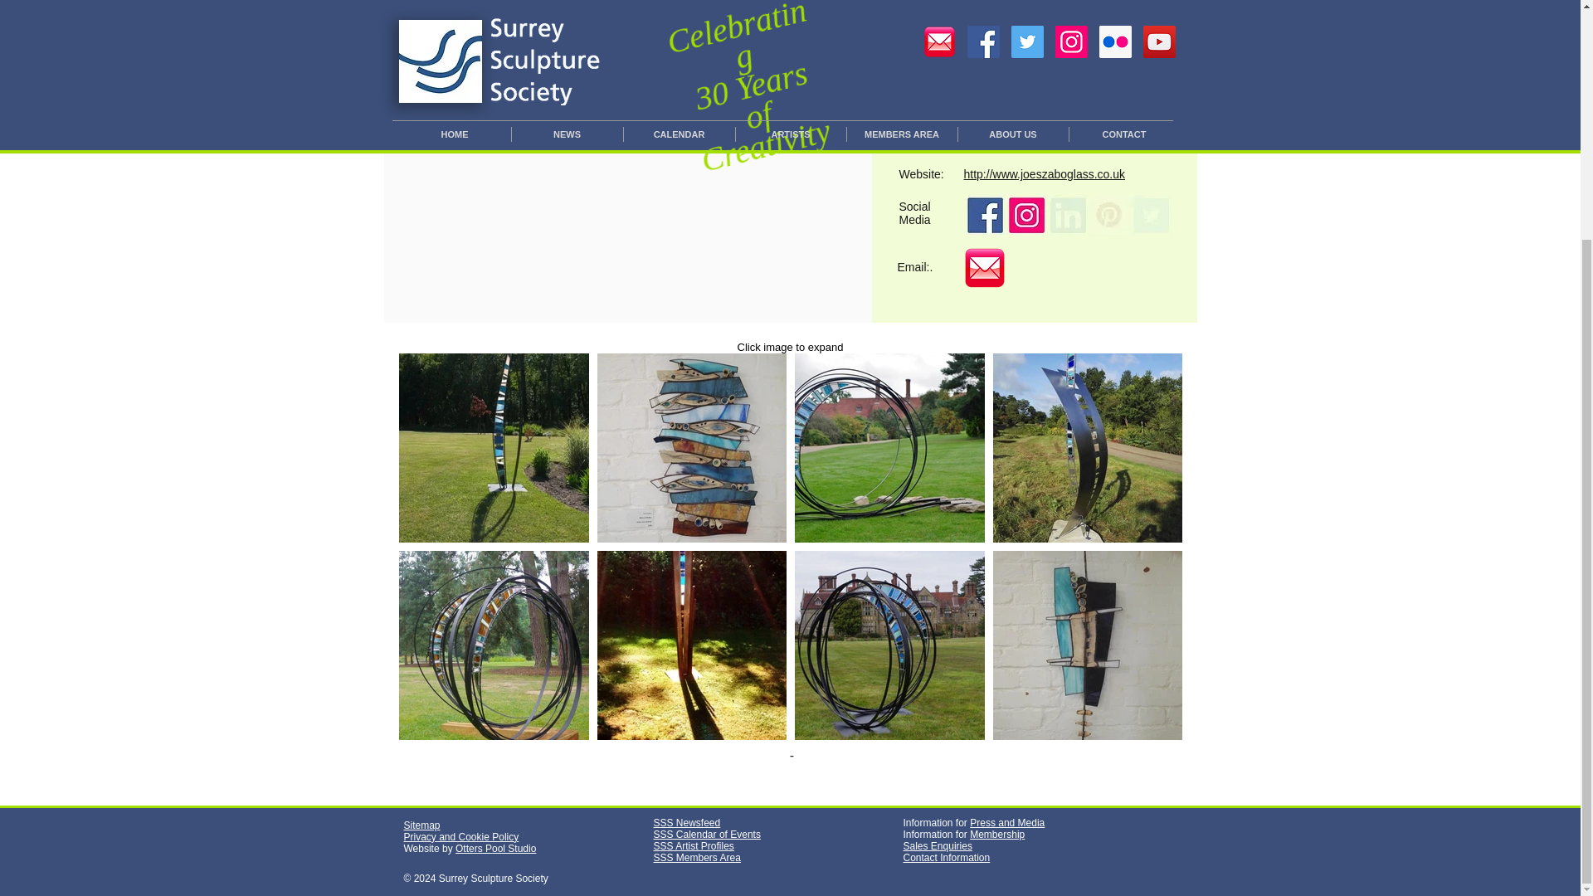  I want to click on Joe Szabo, so click(1037, 37).